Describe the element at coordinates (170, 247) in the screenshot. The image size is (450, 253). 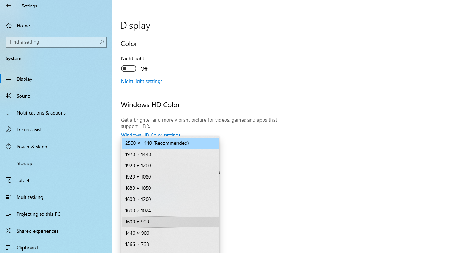
I see `Display orientation` at that location.